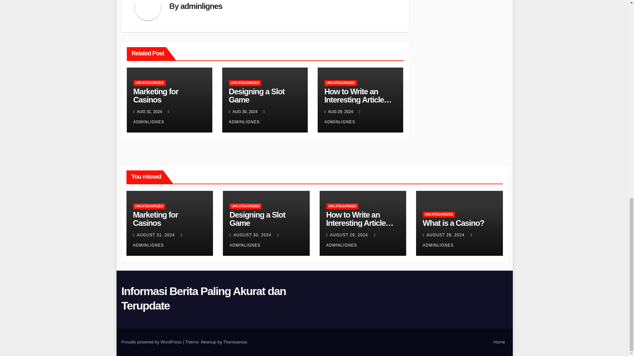  I want to click on UNCATEGORIZED, so click(149, 83).